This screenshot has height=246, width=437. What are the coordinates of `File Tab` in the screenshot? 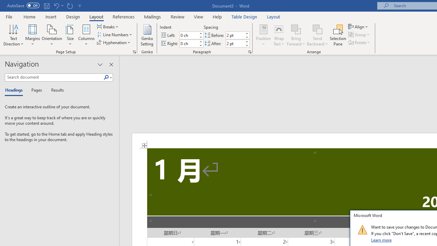 It's located at (9, 16).